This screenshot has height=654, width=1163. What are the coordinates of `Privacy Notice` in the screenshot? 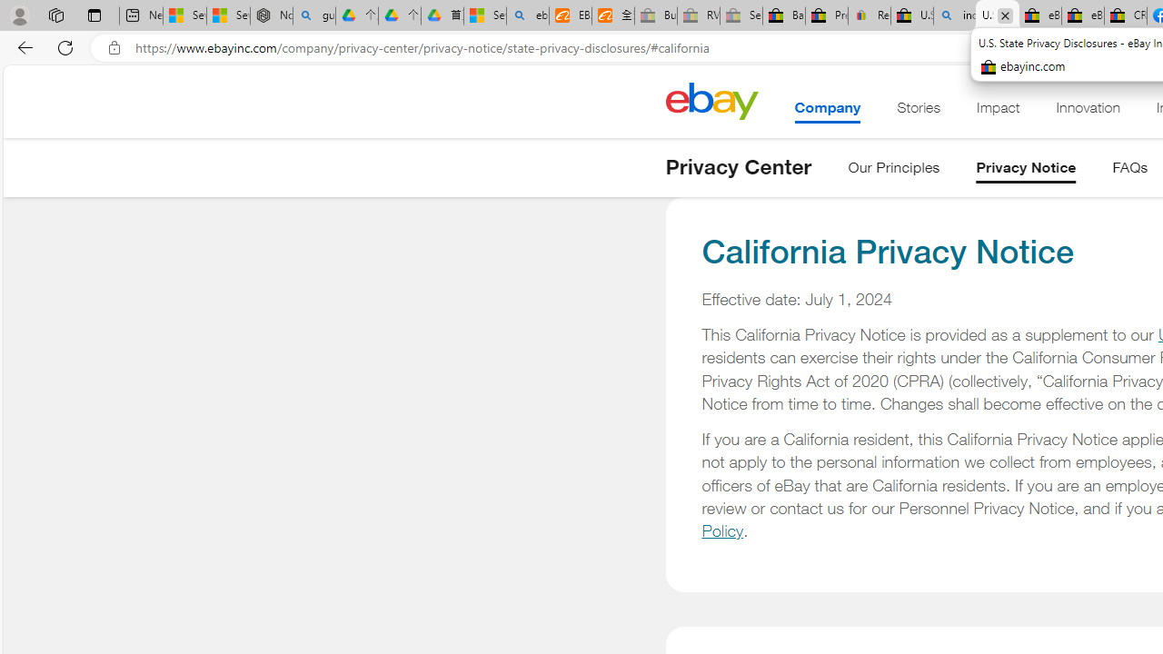 It's located at (1026, 171).